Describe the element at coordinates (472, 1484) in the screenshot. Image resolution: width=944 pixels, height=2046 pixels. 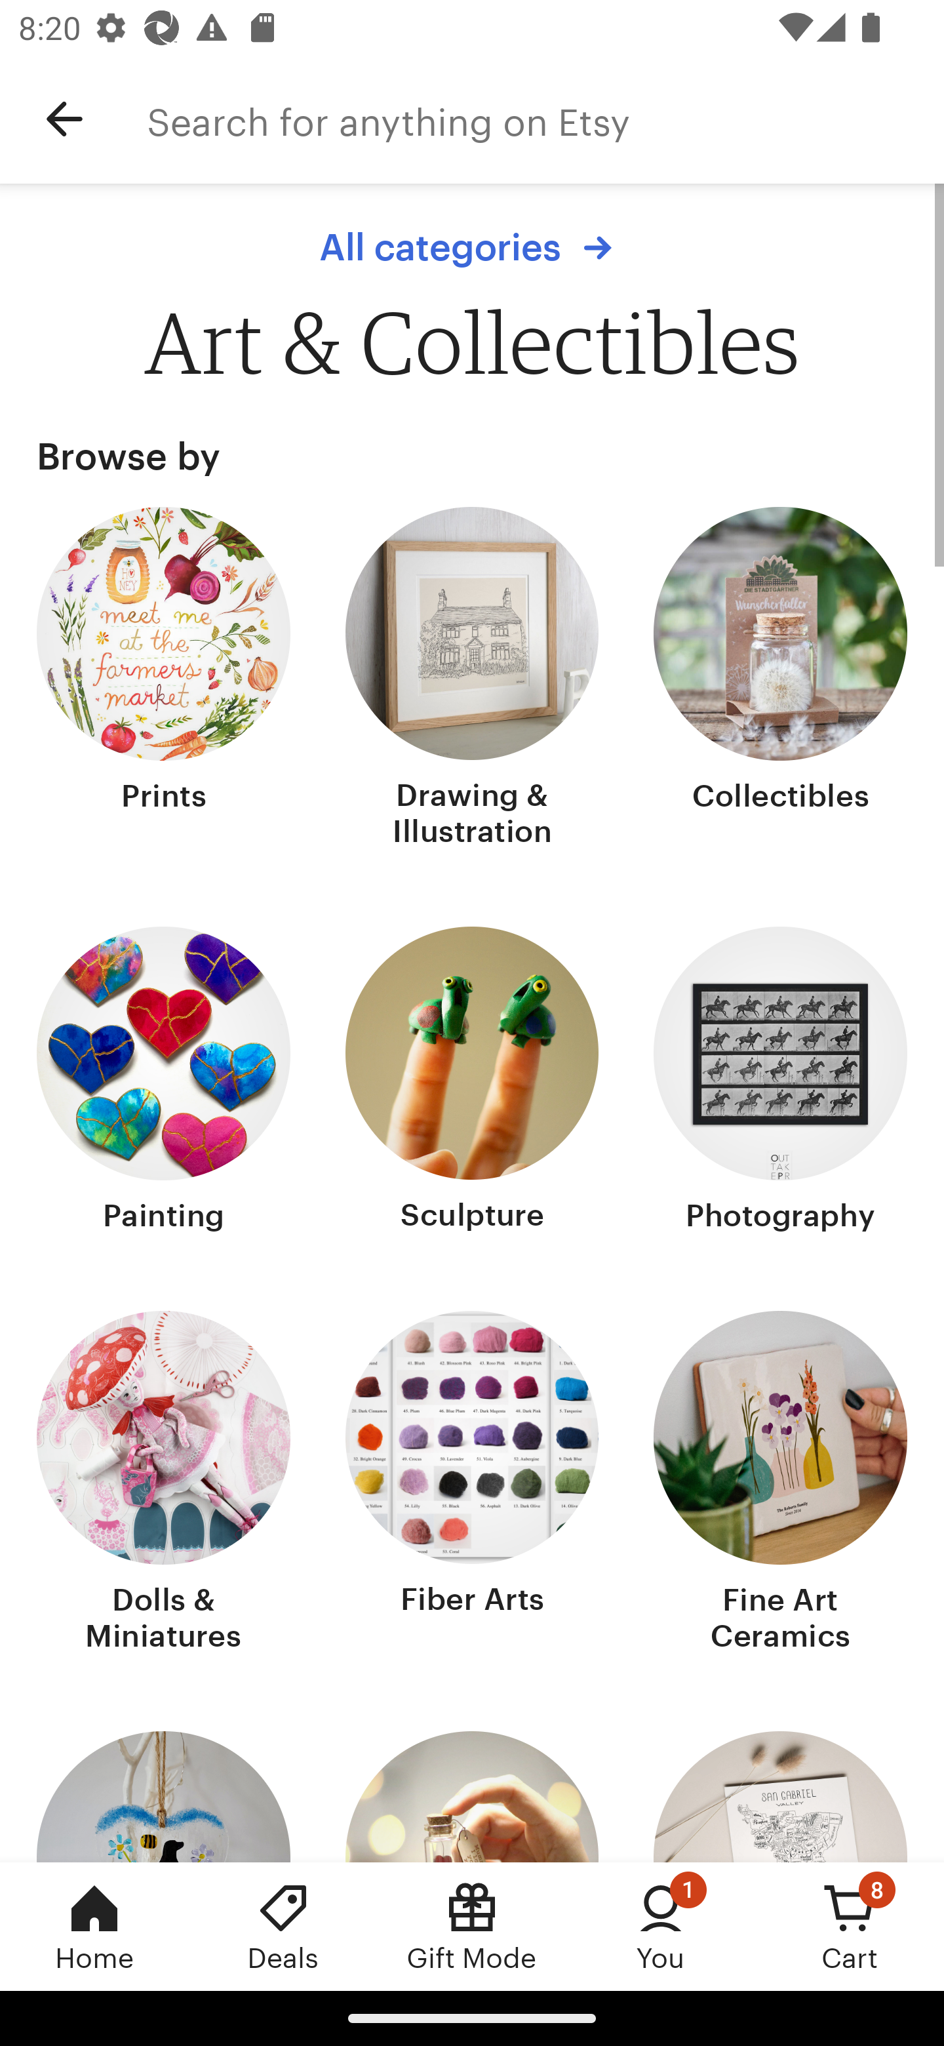
I see `Fiber Arts` at that location.